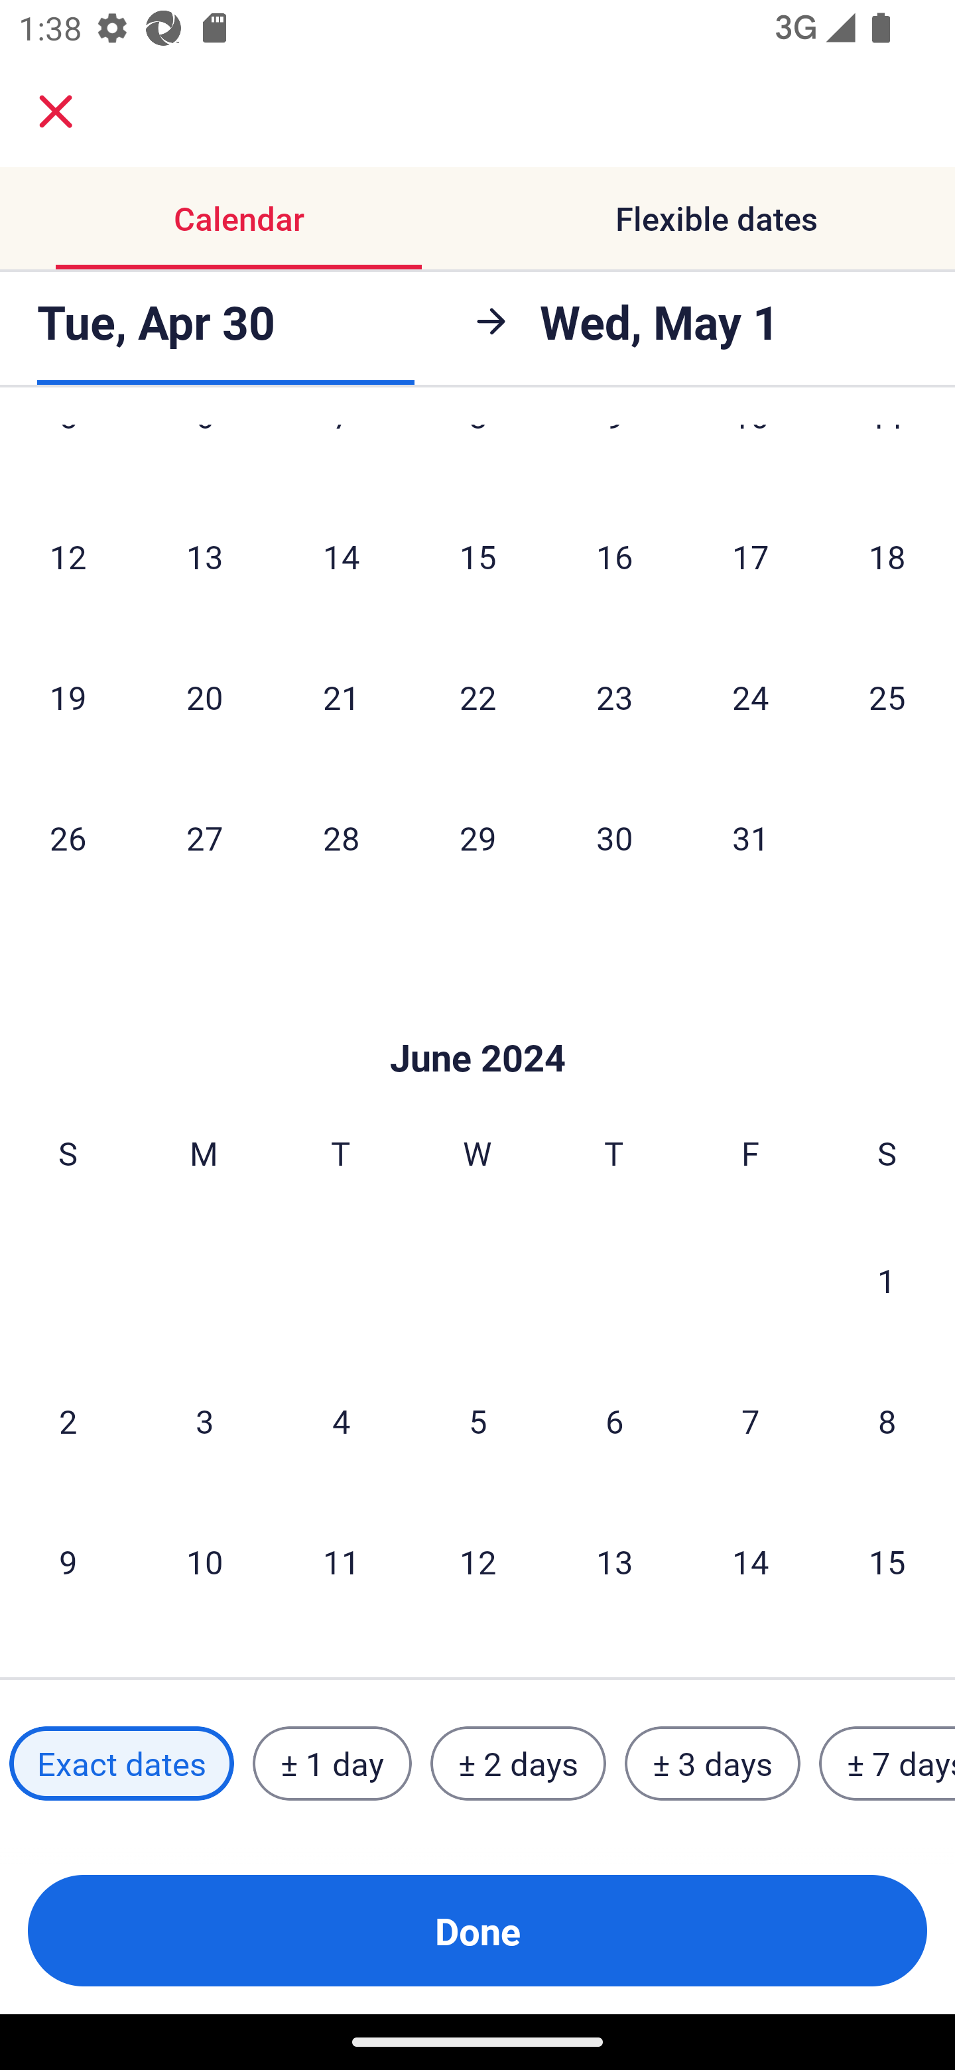 Image resolution: width=955 pixels, height=2070 pixels. Describe the element at coordinates (477, 697) in the screenshot. I see `22 Wednesday, May 22, 2024` at that location.